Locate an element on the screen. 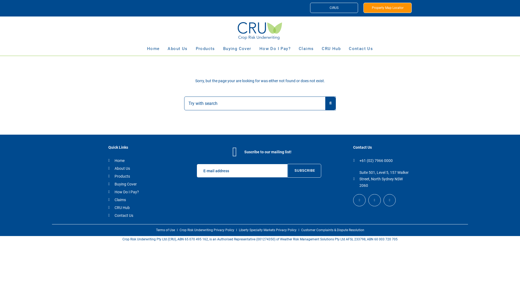 The height and width of the screenshot is (292, 520). Claims is located at coordinates (306, 51).